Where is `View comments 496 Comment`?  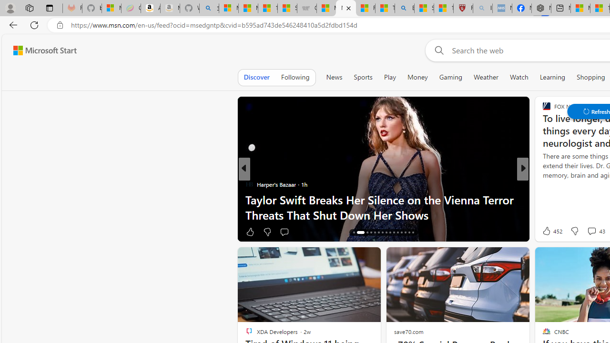 View comments 496 Comment is located at coordinates (591, 232).